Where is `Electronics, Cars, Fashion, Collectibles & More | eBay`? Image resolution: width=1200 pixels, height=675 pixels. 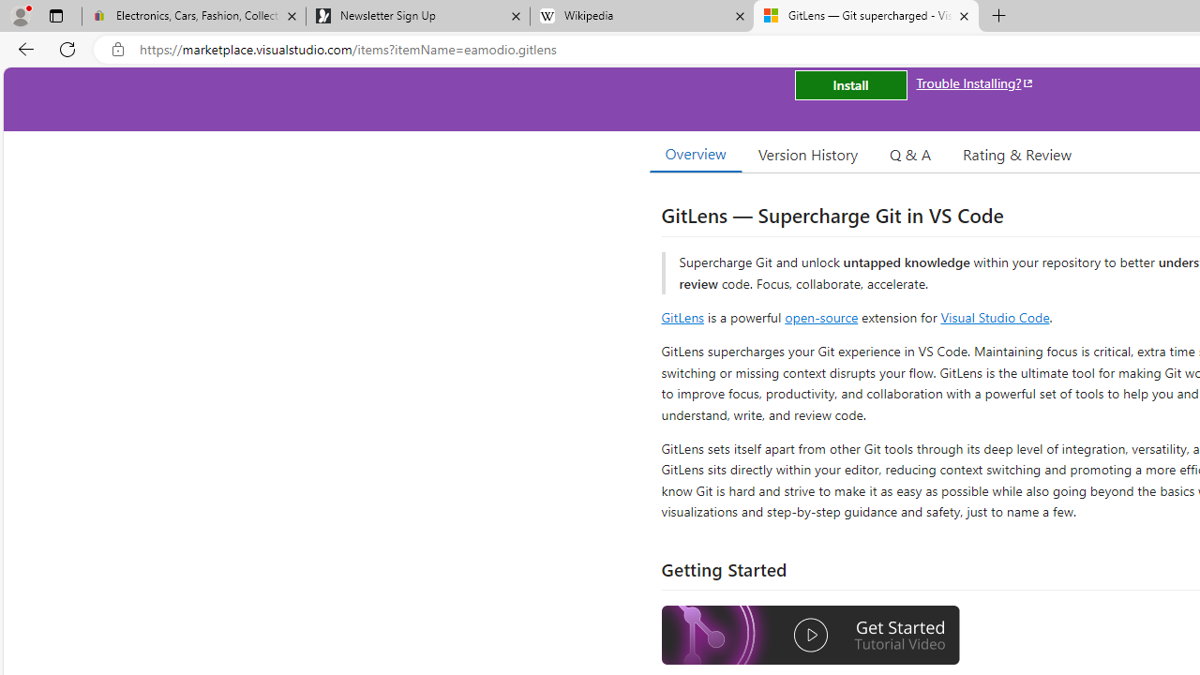
Electronics, Cars, Fashion, Collectibles & More | eBay is located at coordinates (194, 17).